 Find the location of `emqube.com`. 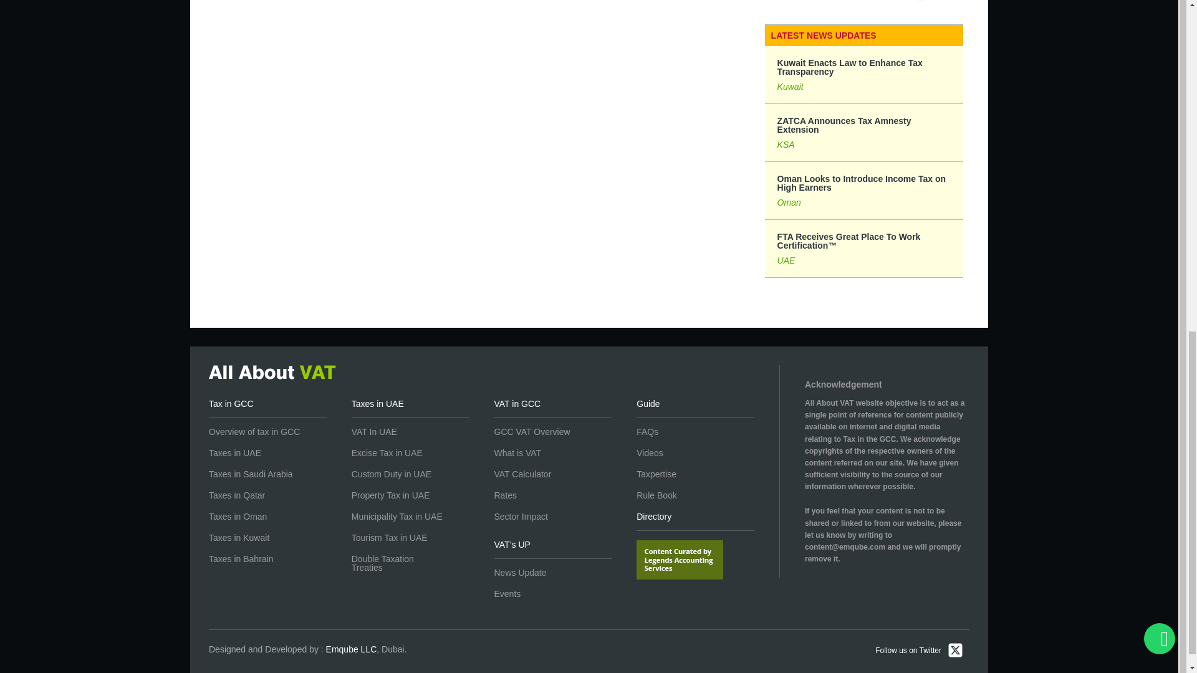

emqube.com is located at coordinates (351, 649).